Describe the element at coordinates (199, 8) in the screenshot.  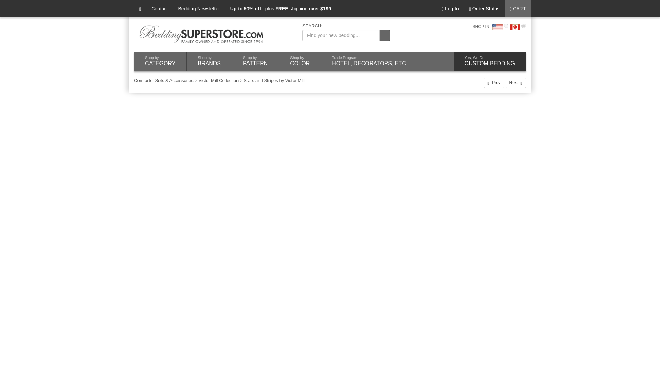
I see `Bedding Newsletter` at that location.